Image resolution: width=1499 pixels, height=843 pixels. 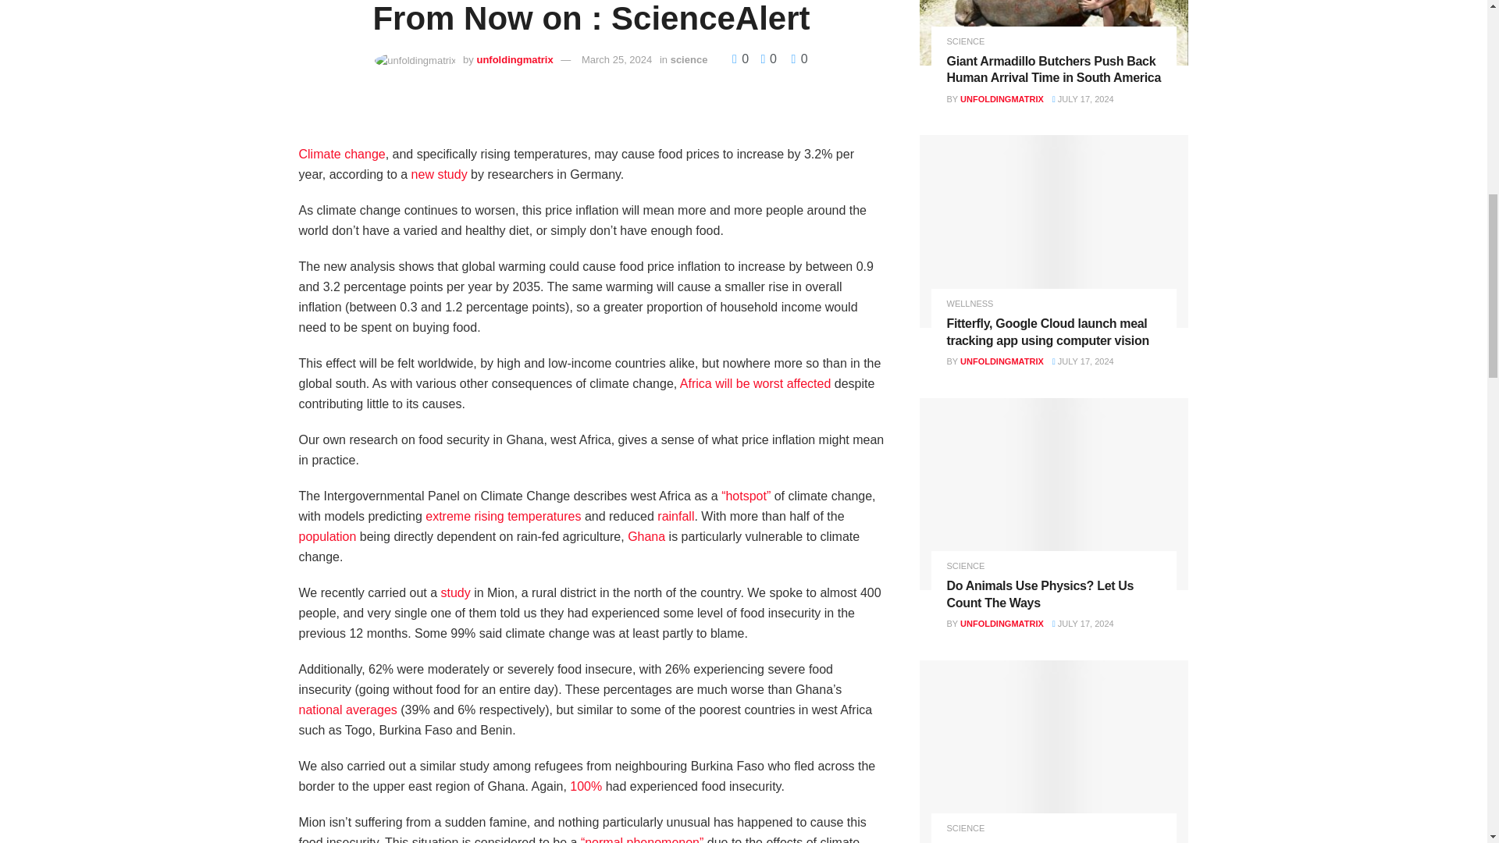 I want to click on population, so click(x=327, y=536).